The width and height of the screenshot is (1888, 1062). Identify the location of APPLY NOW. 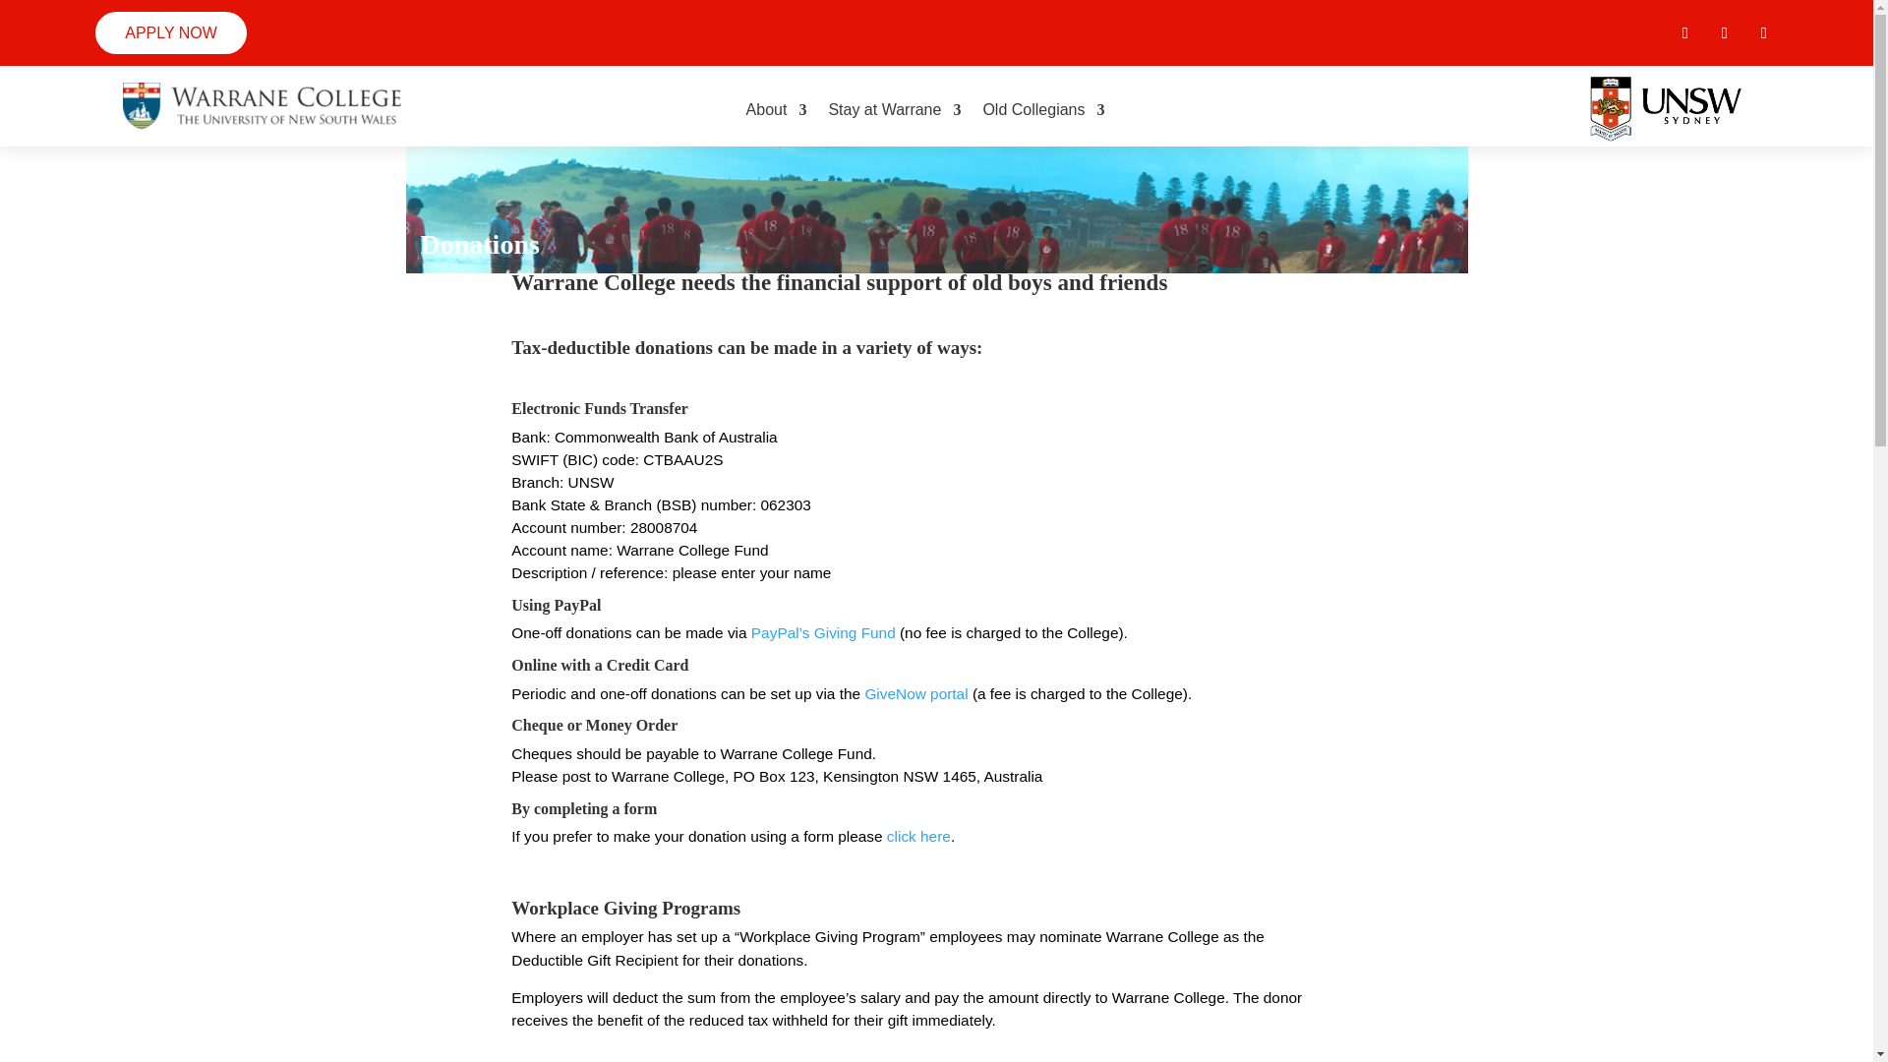
(171, 32).